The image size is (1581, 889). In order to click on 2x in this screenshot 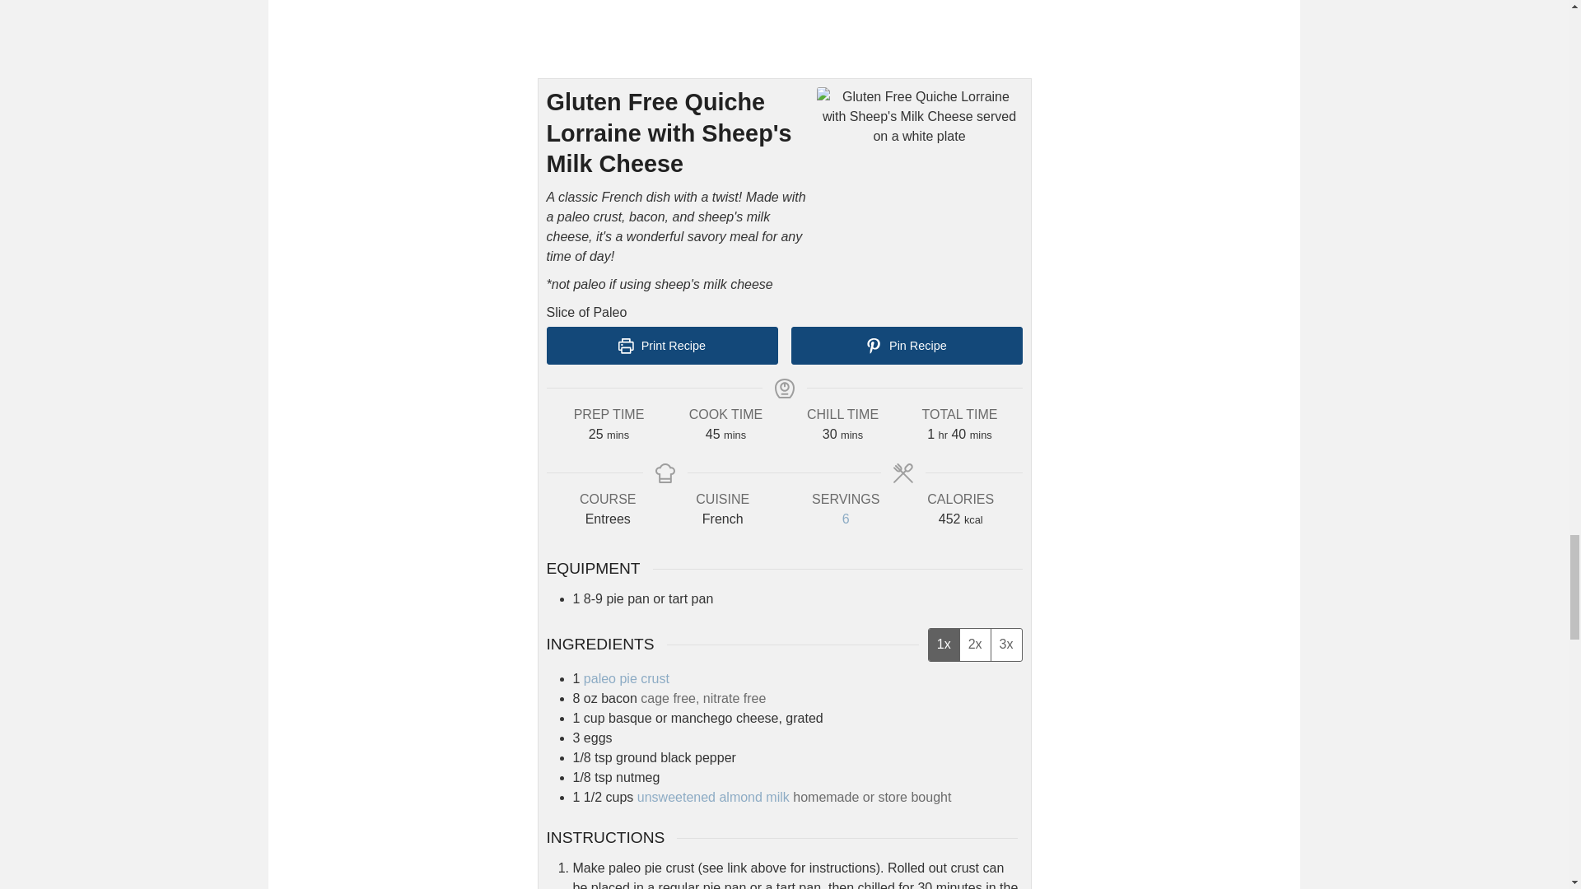, I will do `click(975, 645)`.